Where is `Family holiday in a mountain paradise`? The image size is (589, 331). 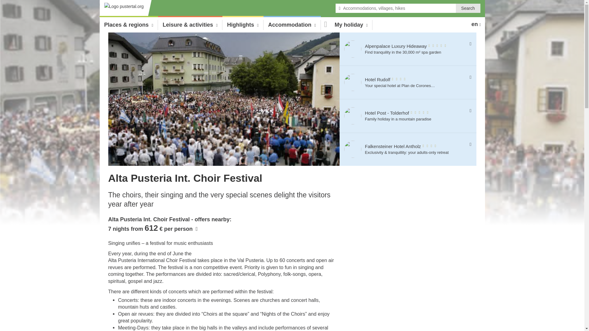
Family holiday in a mountain paradise is located at coordinates (353, 116).